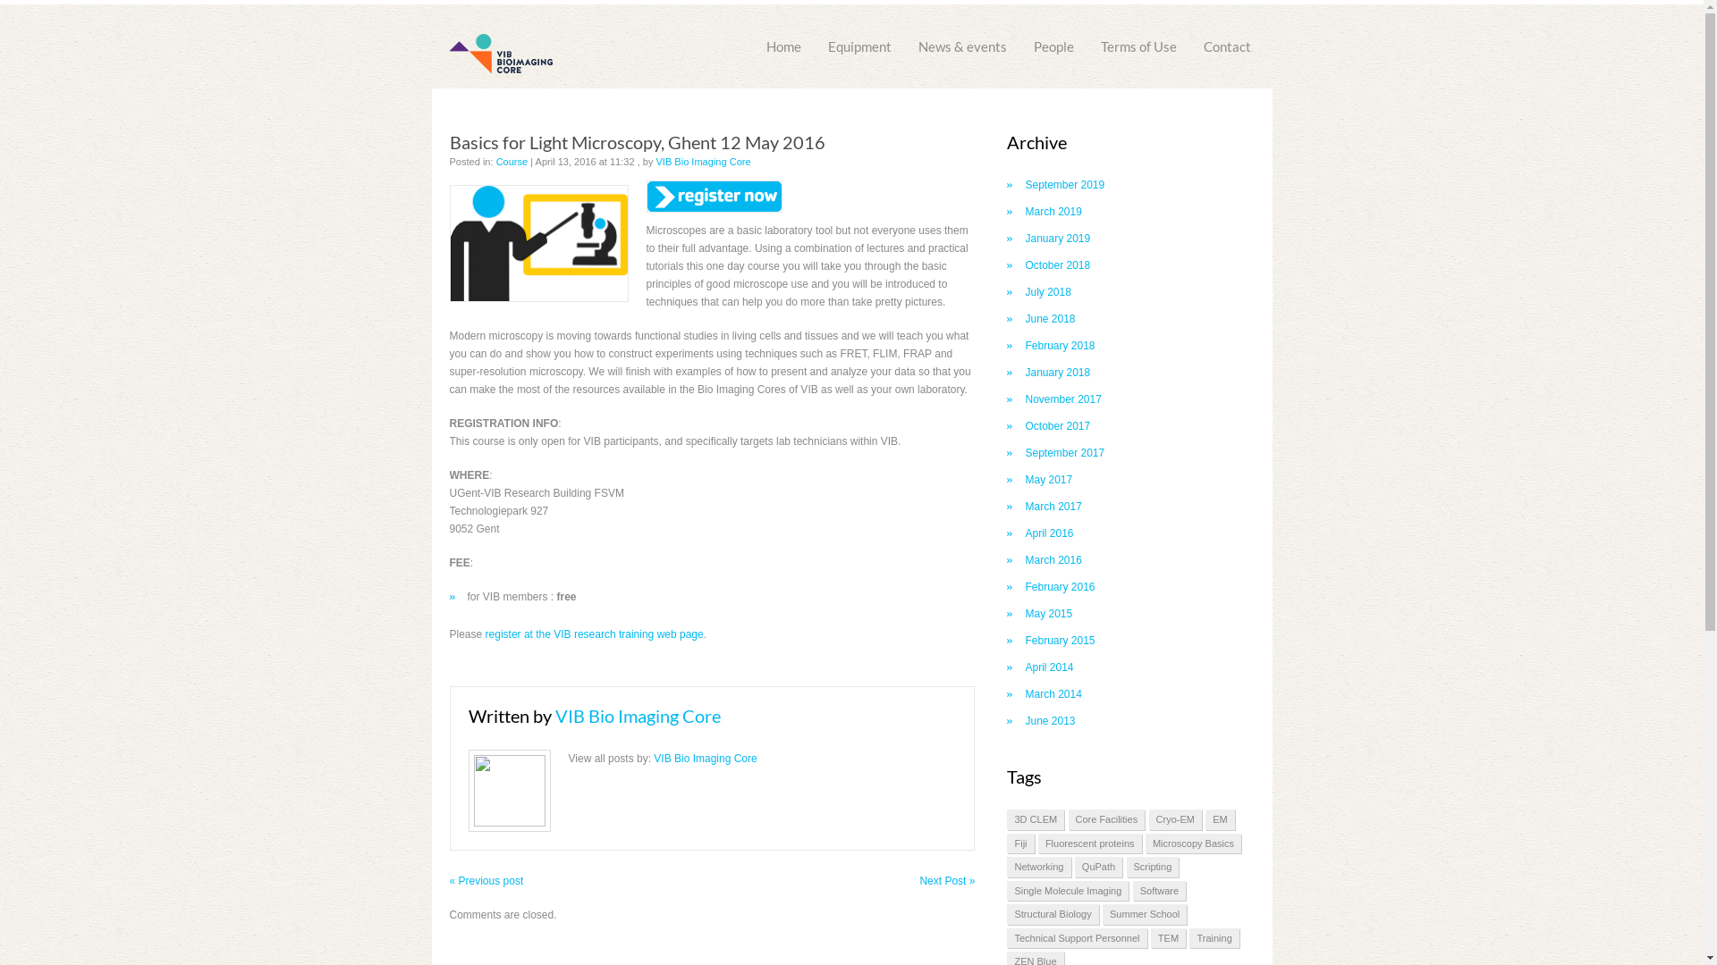 This screenshot has height=965, width=1717. Describe the element at coordinates (1060, 641) in the screenshot. I see `February 2015` at that location.